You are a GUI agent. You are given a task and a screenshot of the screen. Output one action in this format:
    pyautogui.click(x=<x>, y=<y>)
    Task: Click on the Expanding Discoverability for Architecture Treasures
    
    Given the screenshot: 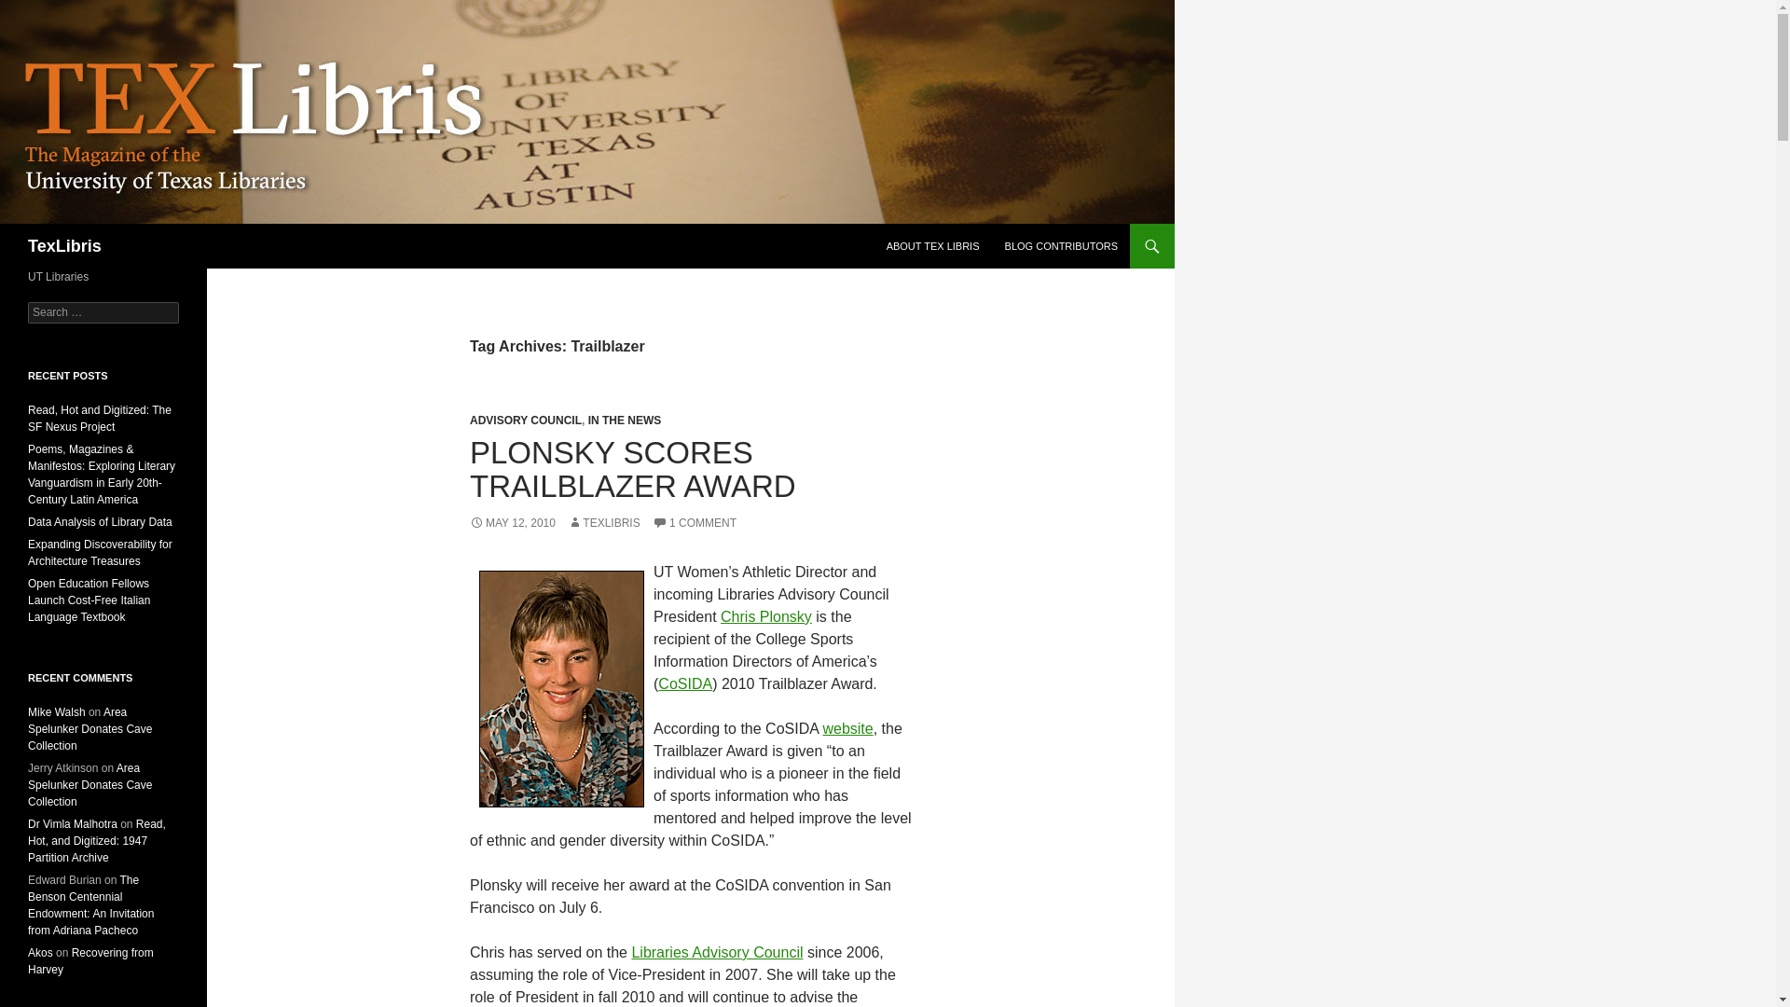 What is the action you would take?
    pyautogui.click(x=100, y=552)
    